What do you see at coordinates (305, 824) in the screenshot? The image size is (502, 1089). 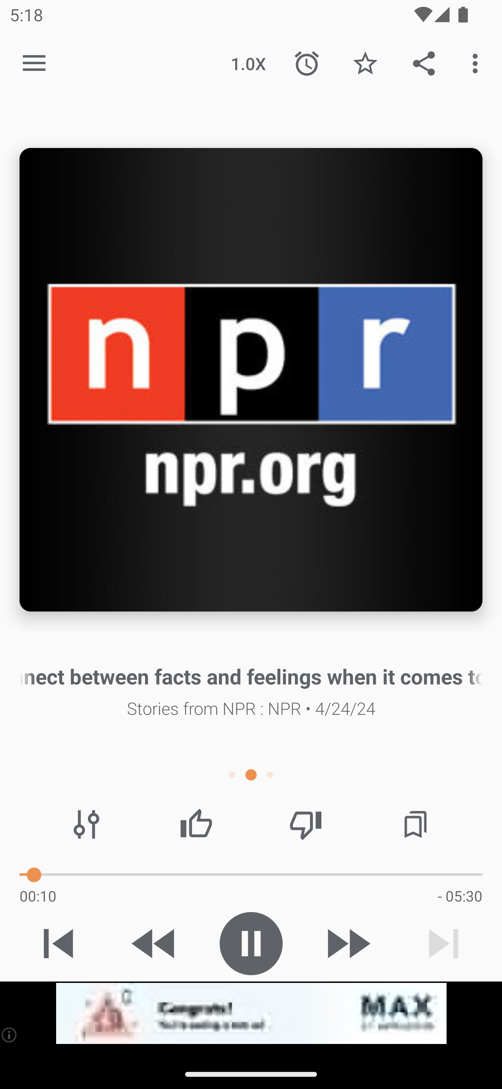 I see `Thumbs down` at bounding box center [305, 824].